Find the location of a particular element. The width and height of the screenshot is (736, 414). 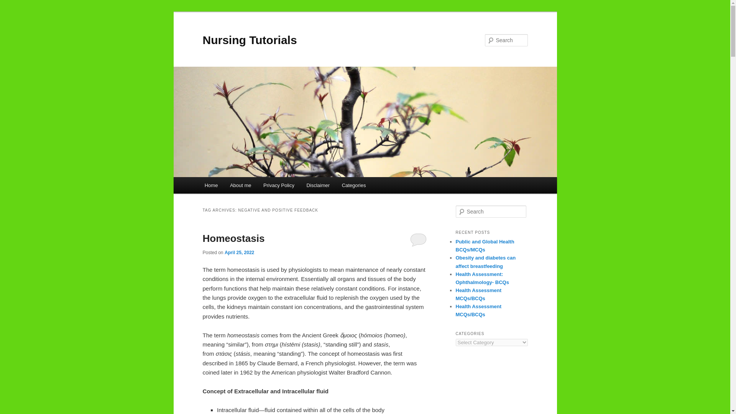

Search is located at coordinates (12, 4).